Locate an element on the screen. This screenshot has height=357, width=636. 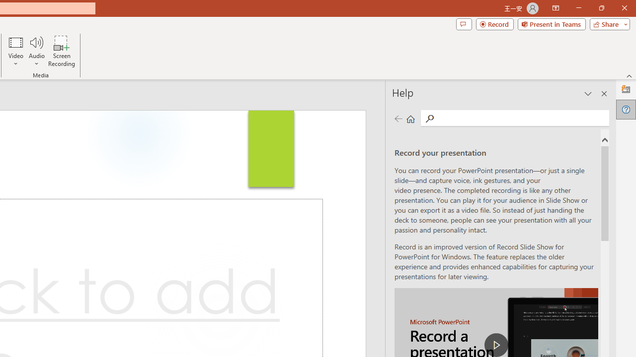
Search is located at coordinates (522, 118).